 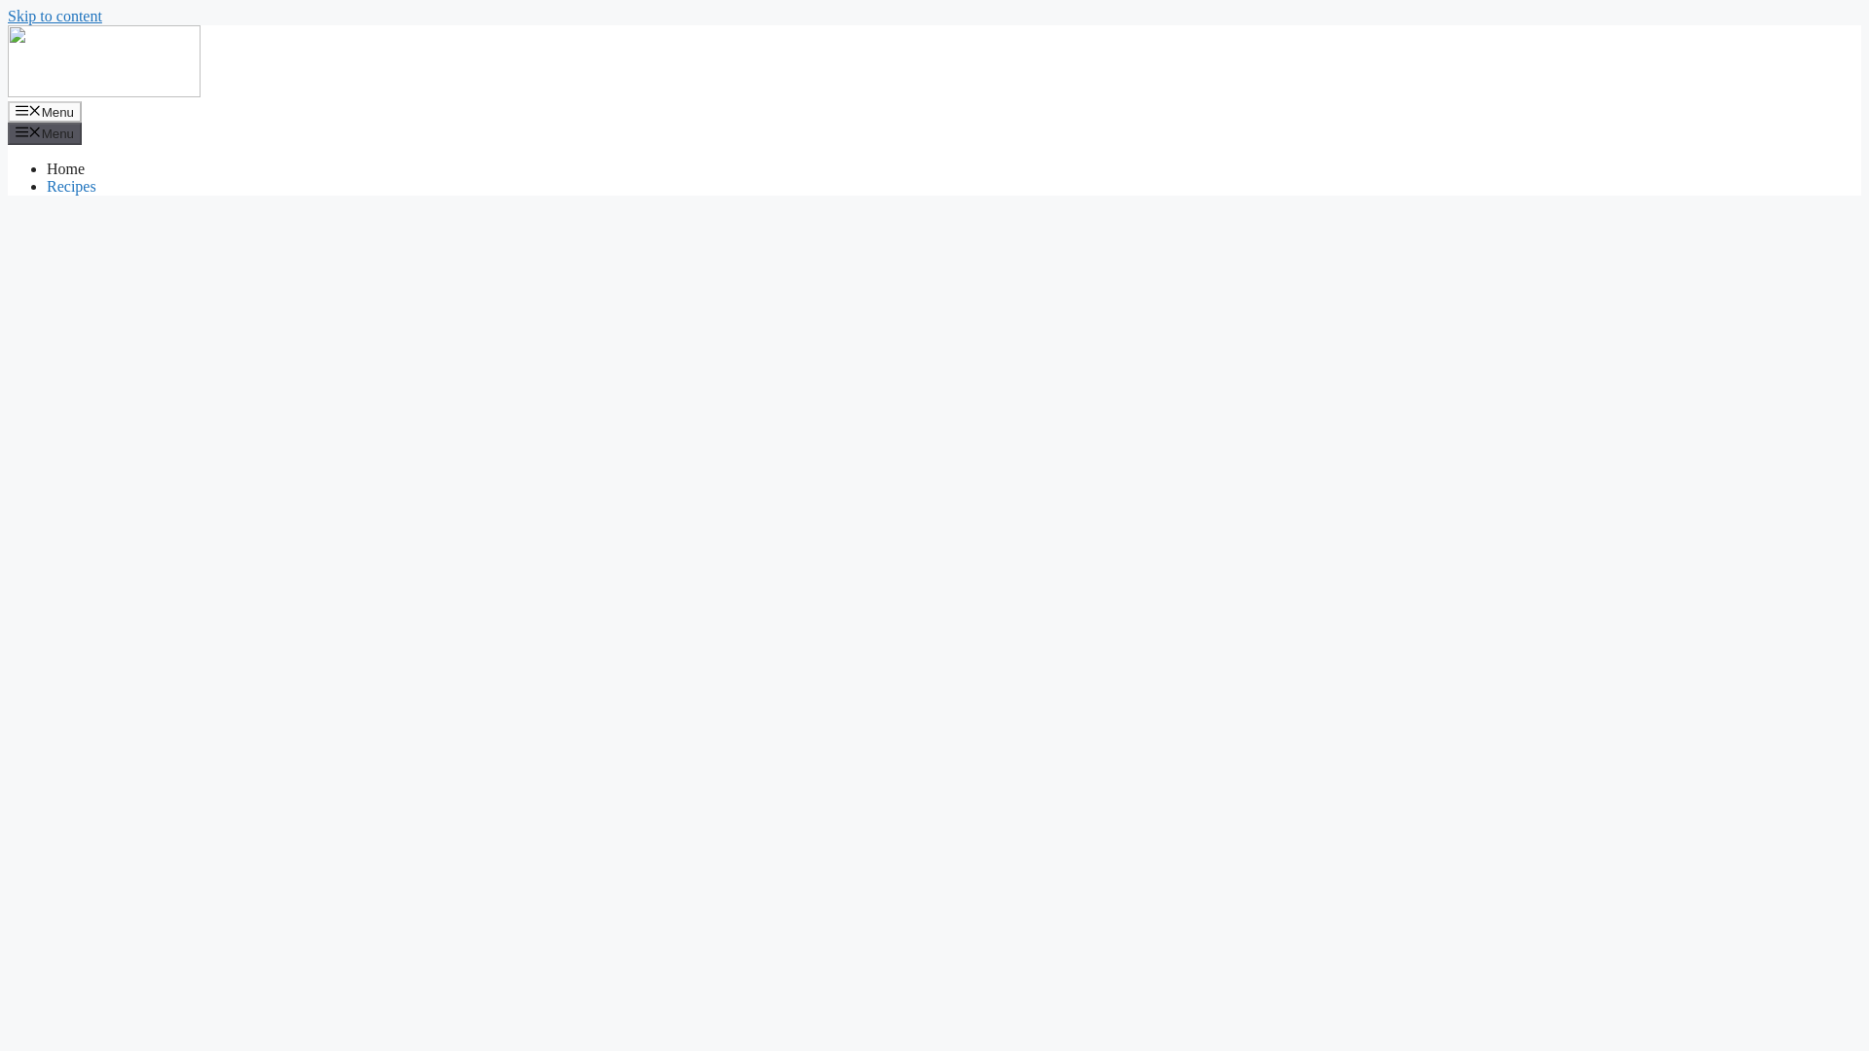 I want to click on Skip to content, so click(x=55, y=16).